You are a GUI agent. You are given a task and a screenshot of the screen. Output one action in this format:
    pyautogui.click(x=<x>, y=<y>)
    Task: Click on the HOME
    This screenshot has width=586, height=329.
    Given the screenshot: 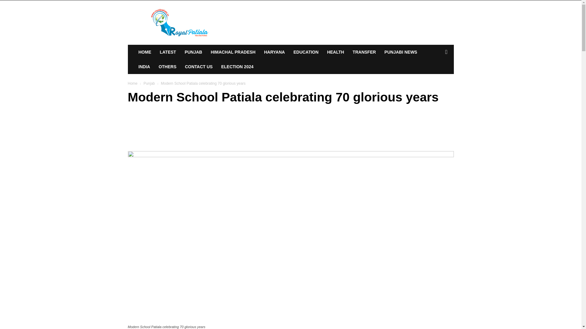 What is the action you would take?
    pyautogui.click(x=145, y=52)
    